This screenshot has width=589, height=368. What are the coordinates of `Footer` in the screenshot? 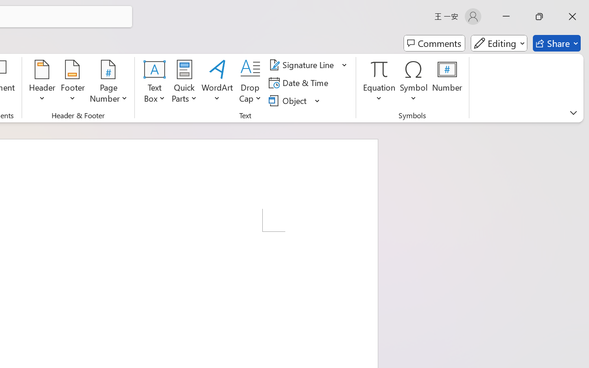 It's located at (73, 83).